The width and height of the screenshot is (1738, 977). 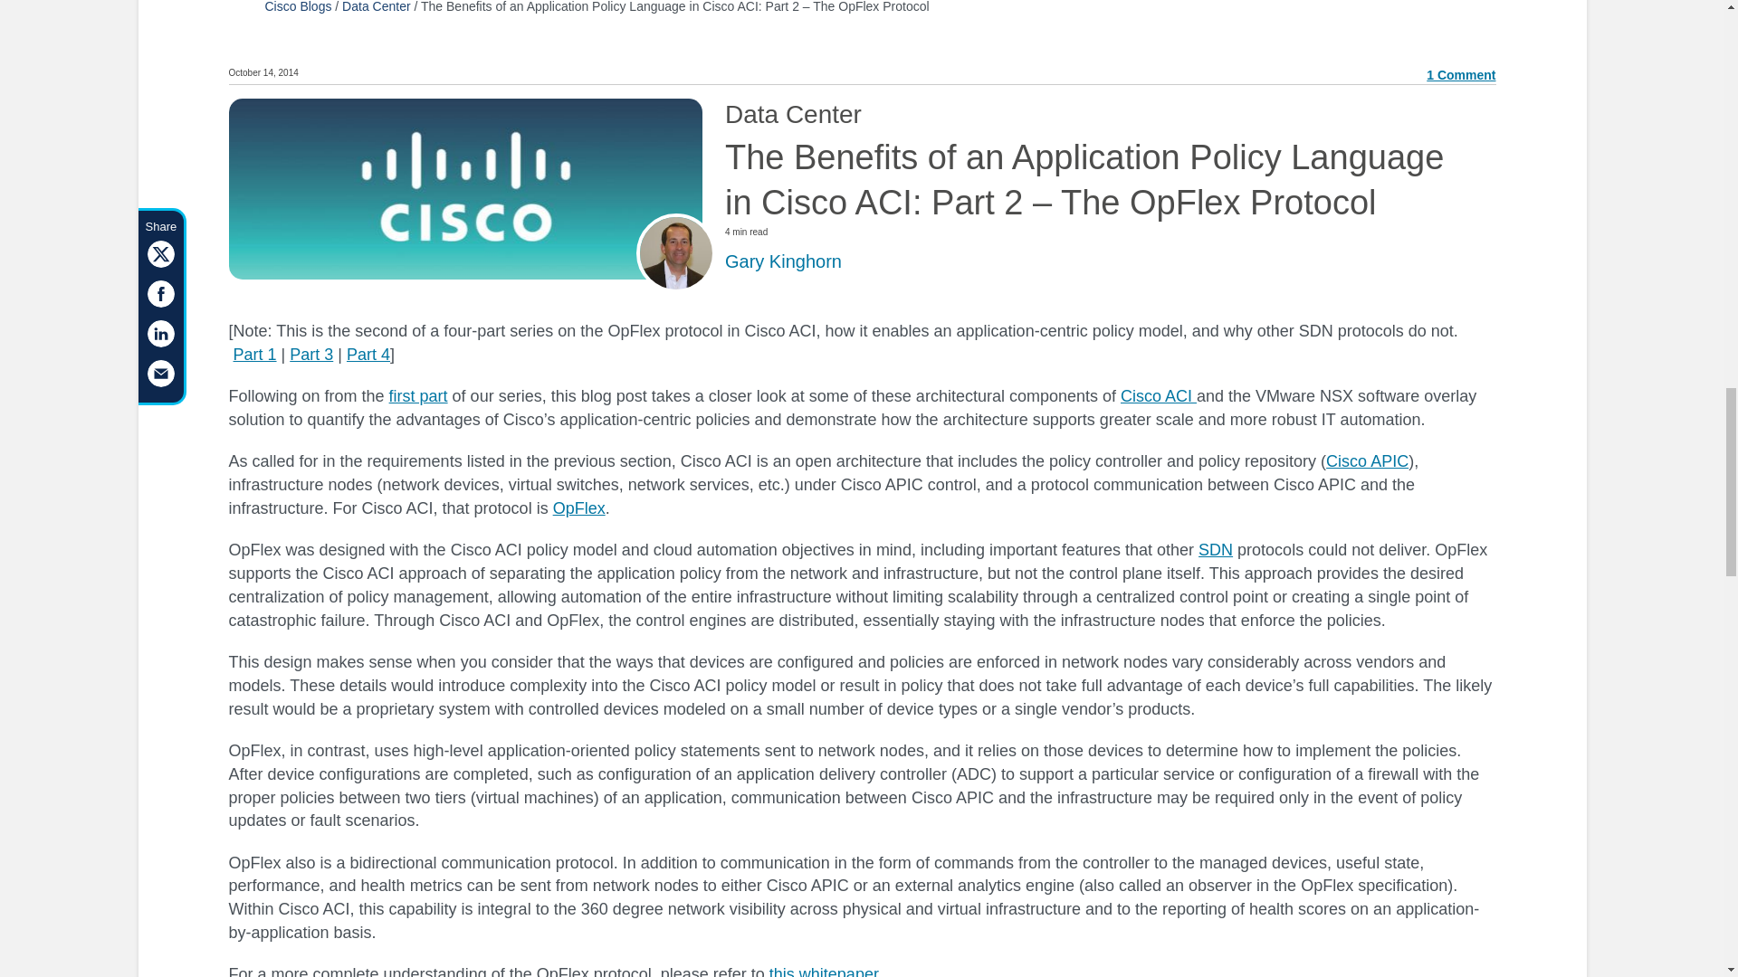 What do you see at coordinates (1215, 550) in the screenshot?
I see `SDN` at bounding box center [1215, 550].